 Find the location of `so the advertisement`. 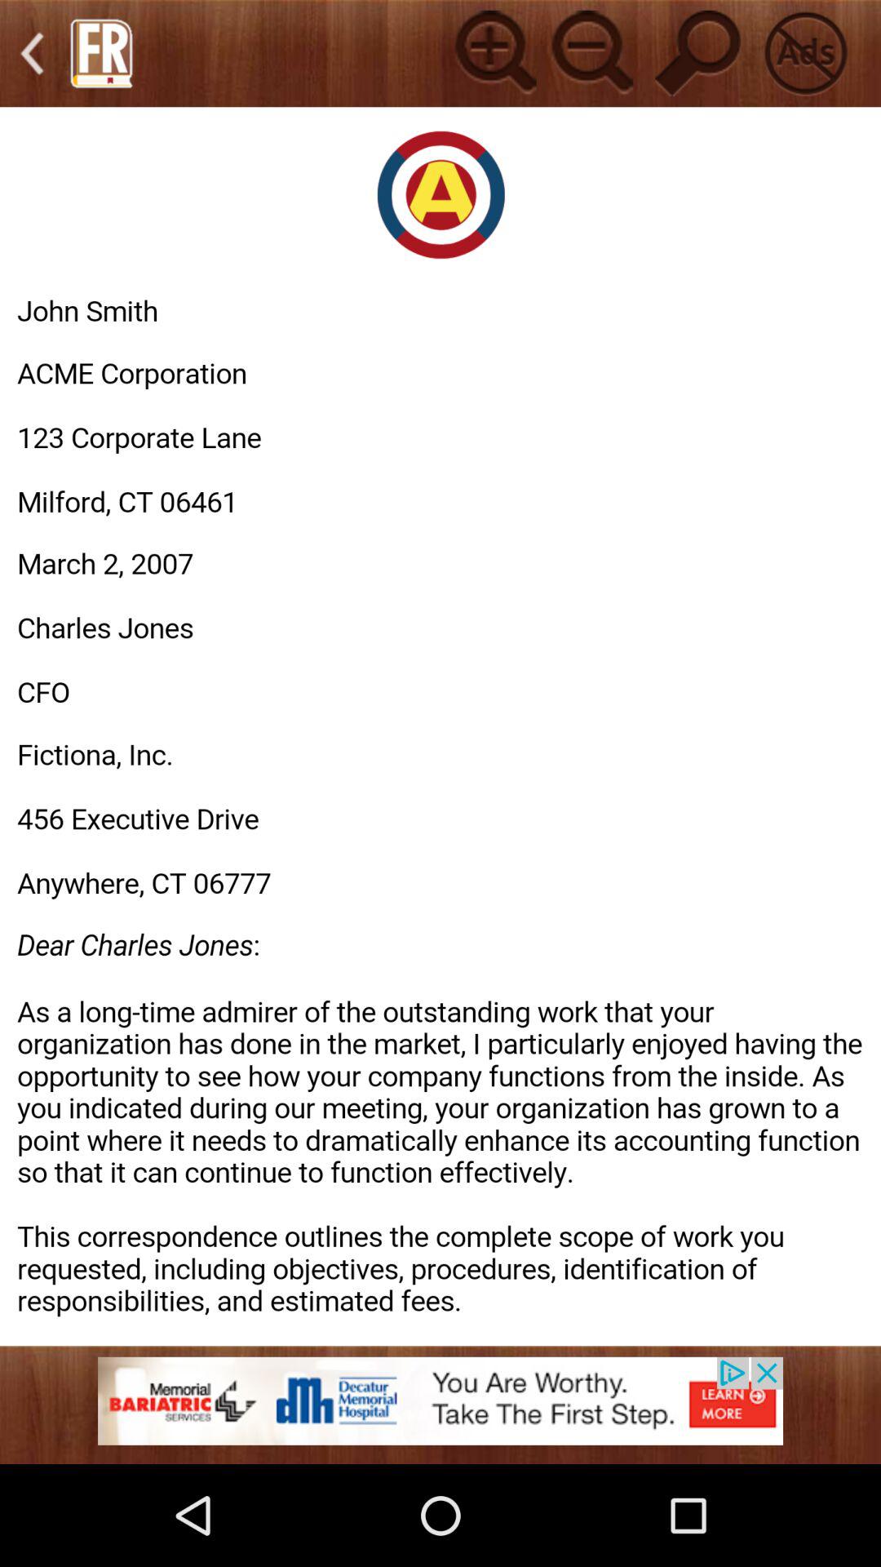

so the advertisement is located at coordinates (440, 1410).